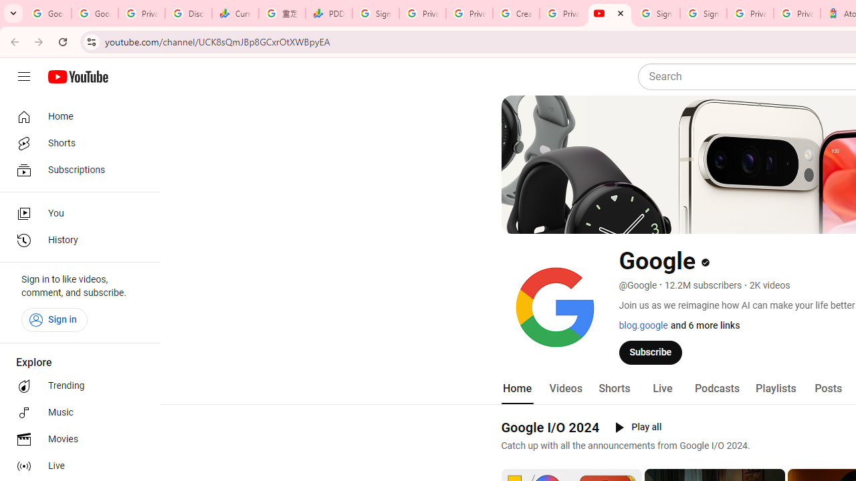 This screenshot has width=856, height=481. What do you see at coordinates (76, 386) in the screenshot?
I see `Trending` at bounding box center [76, 386].